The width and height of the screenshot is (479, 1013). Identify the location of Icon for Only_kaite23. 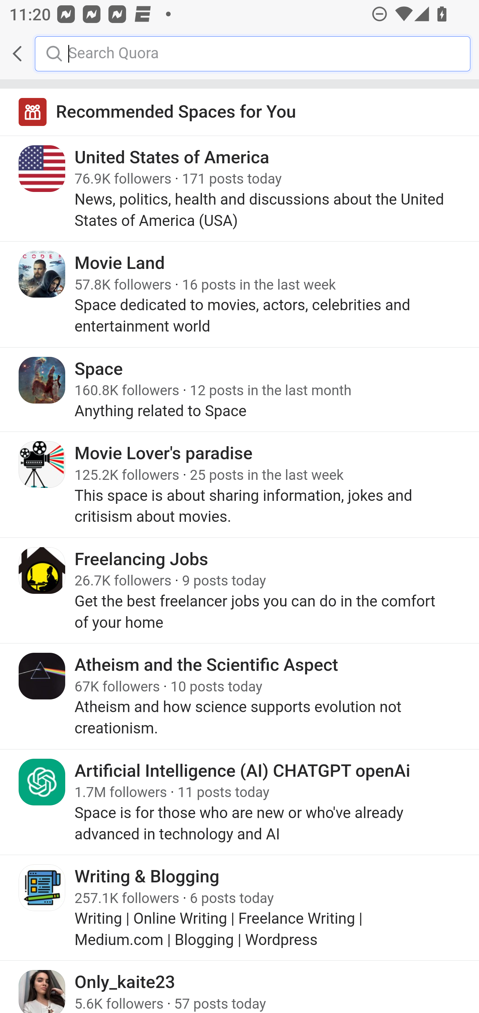
(42, 991).